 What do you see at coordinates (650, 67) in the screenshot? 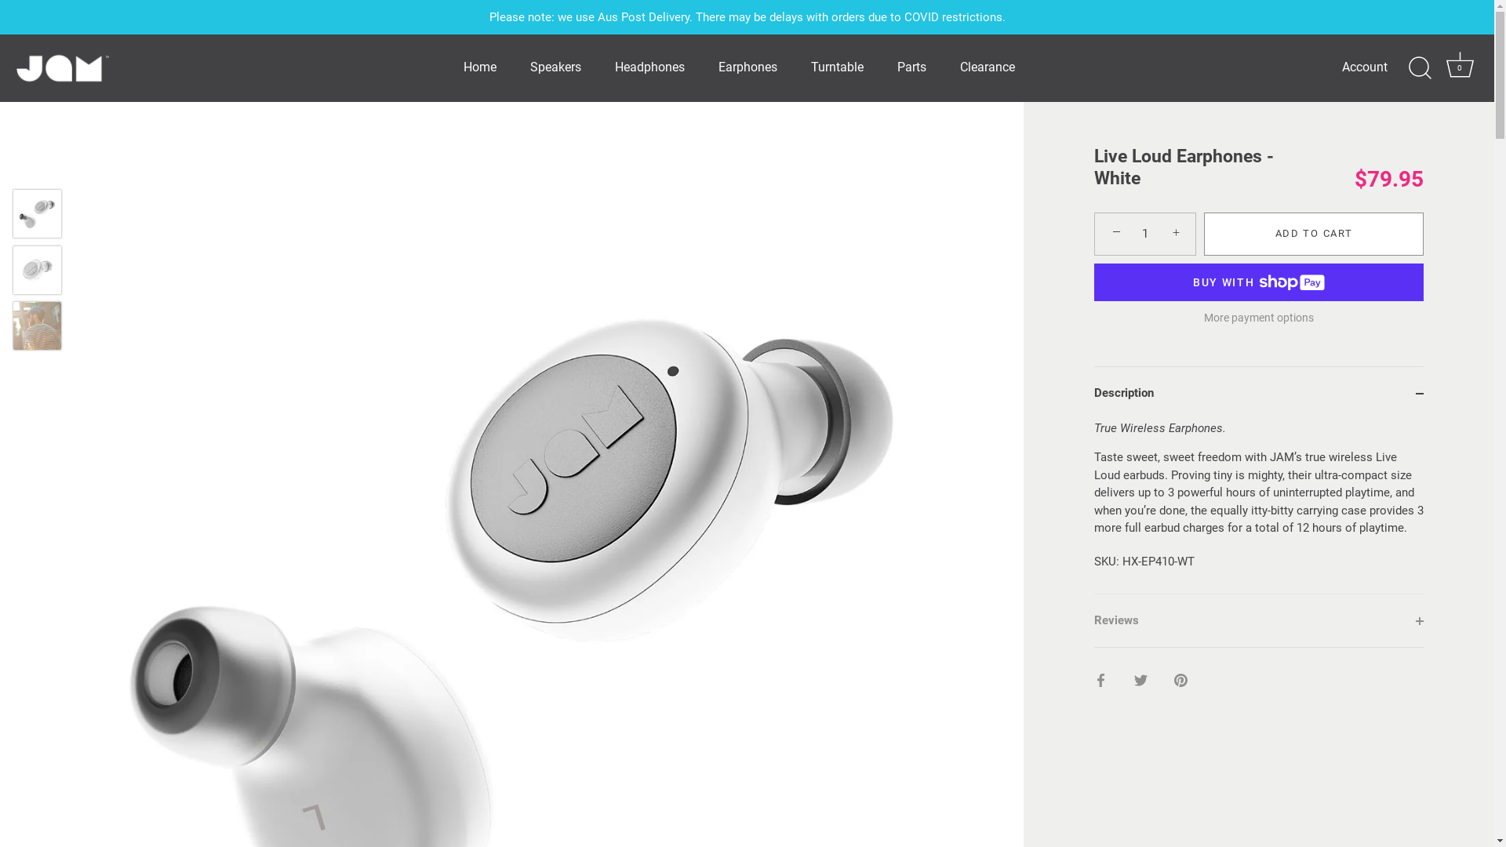
I see `Headphones` at bounding box center [650, 67].